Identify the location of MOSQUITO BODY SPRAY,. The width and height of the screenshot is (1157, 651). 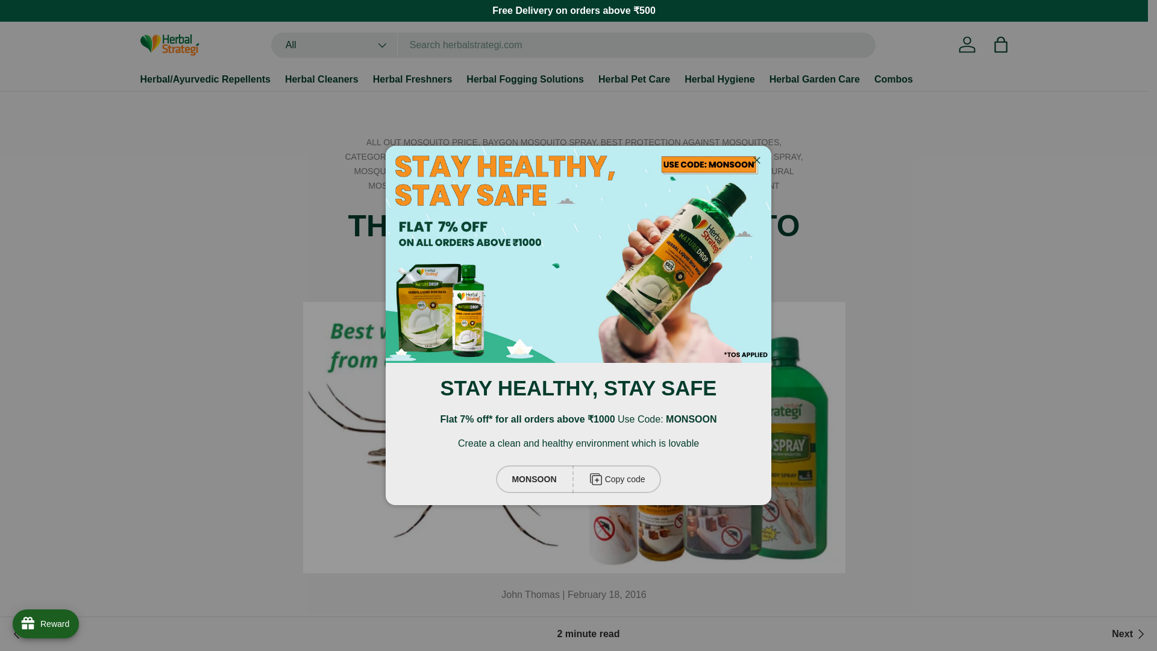
(751, 156).